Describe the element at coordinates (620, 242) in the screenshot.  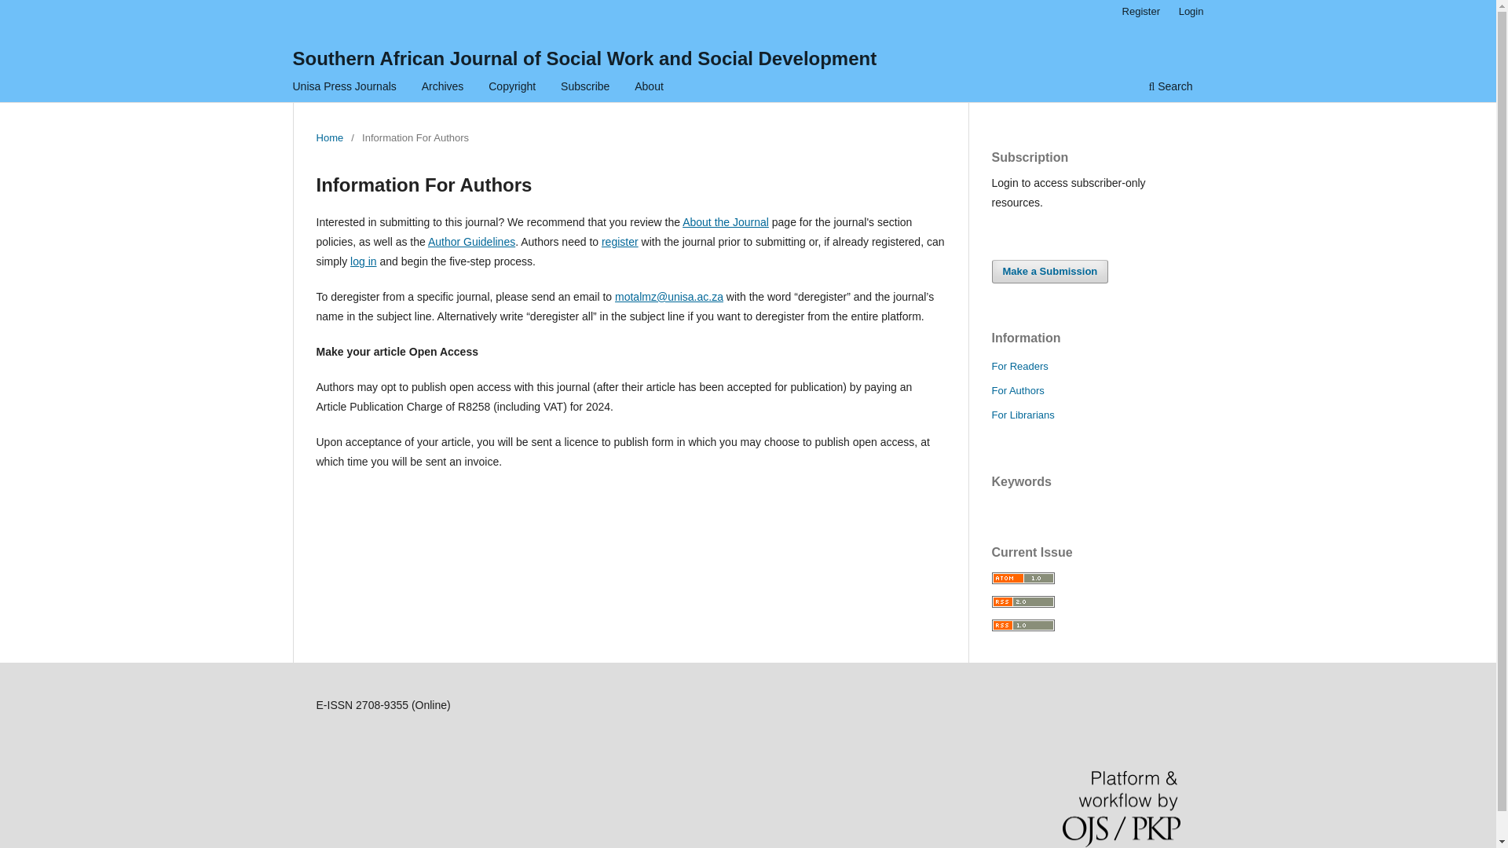
I see `register` at that location.